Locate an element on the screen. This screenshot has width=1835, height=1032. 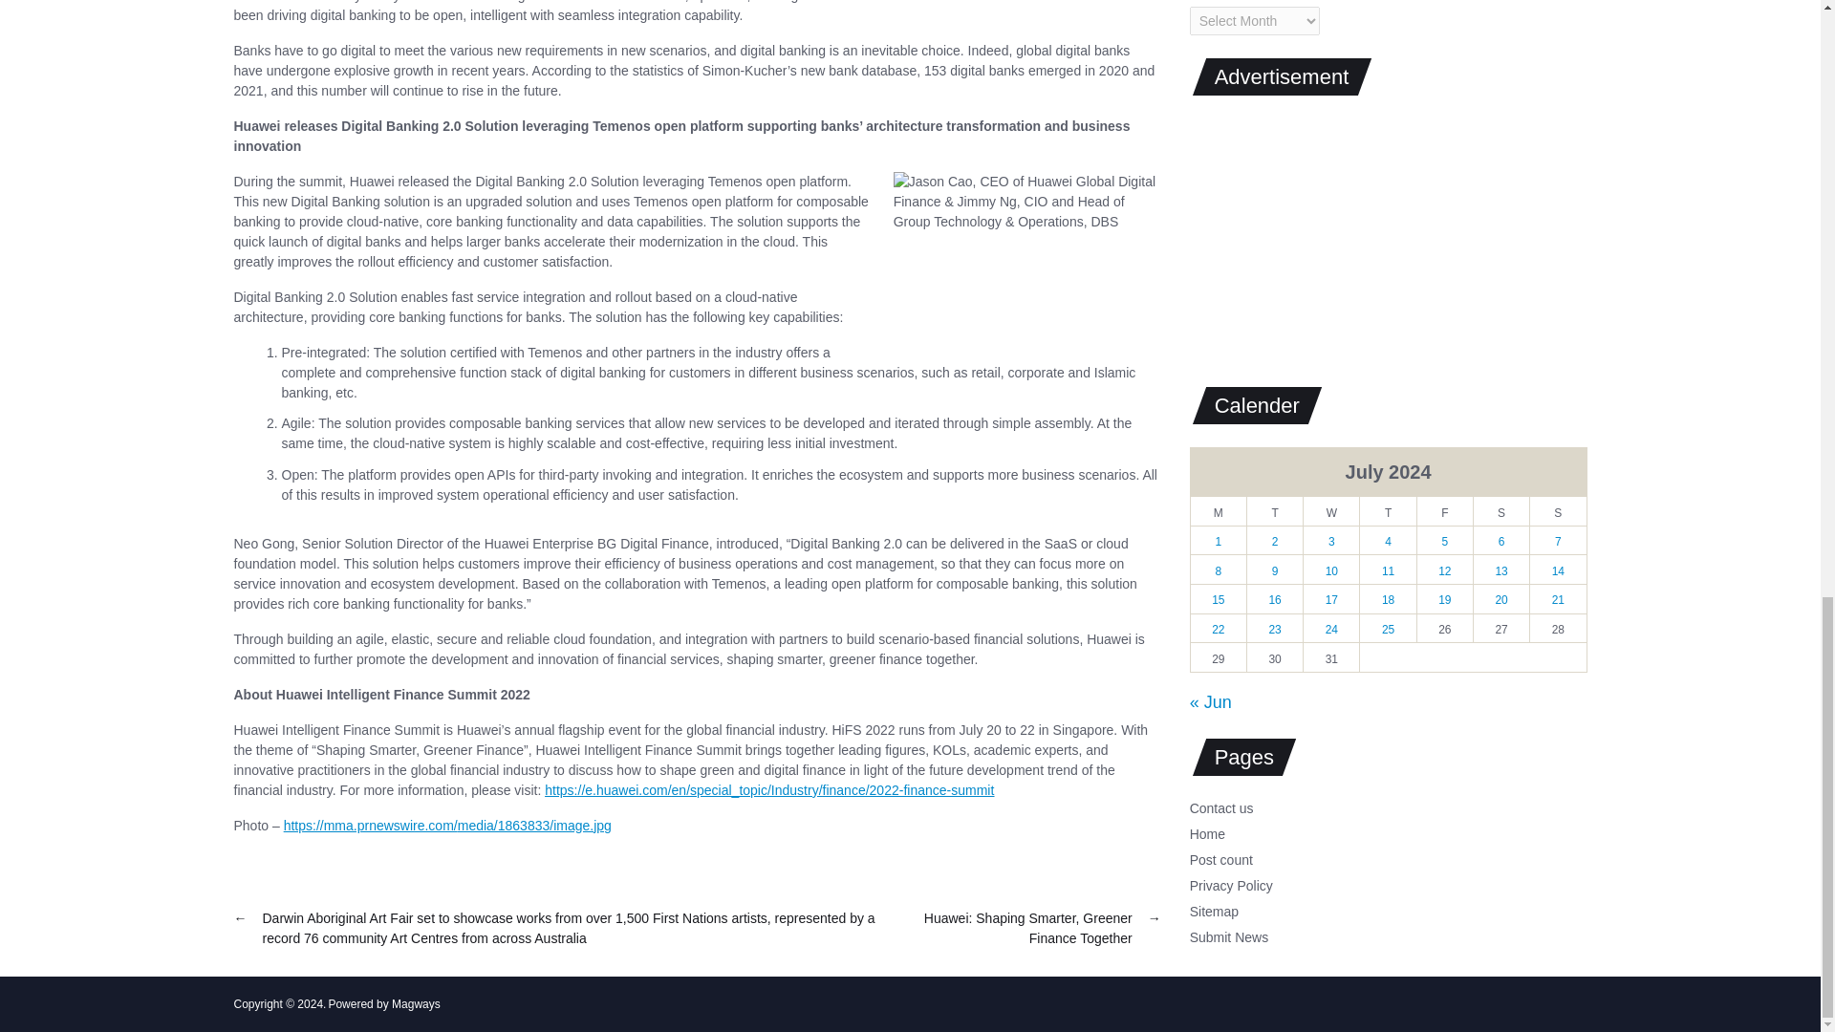
Wednesday is located at coordinates (1330, 506).